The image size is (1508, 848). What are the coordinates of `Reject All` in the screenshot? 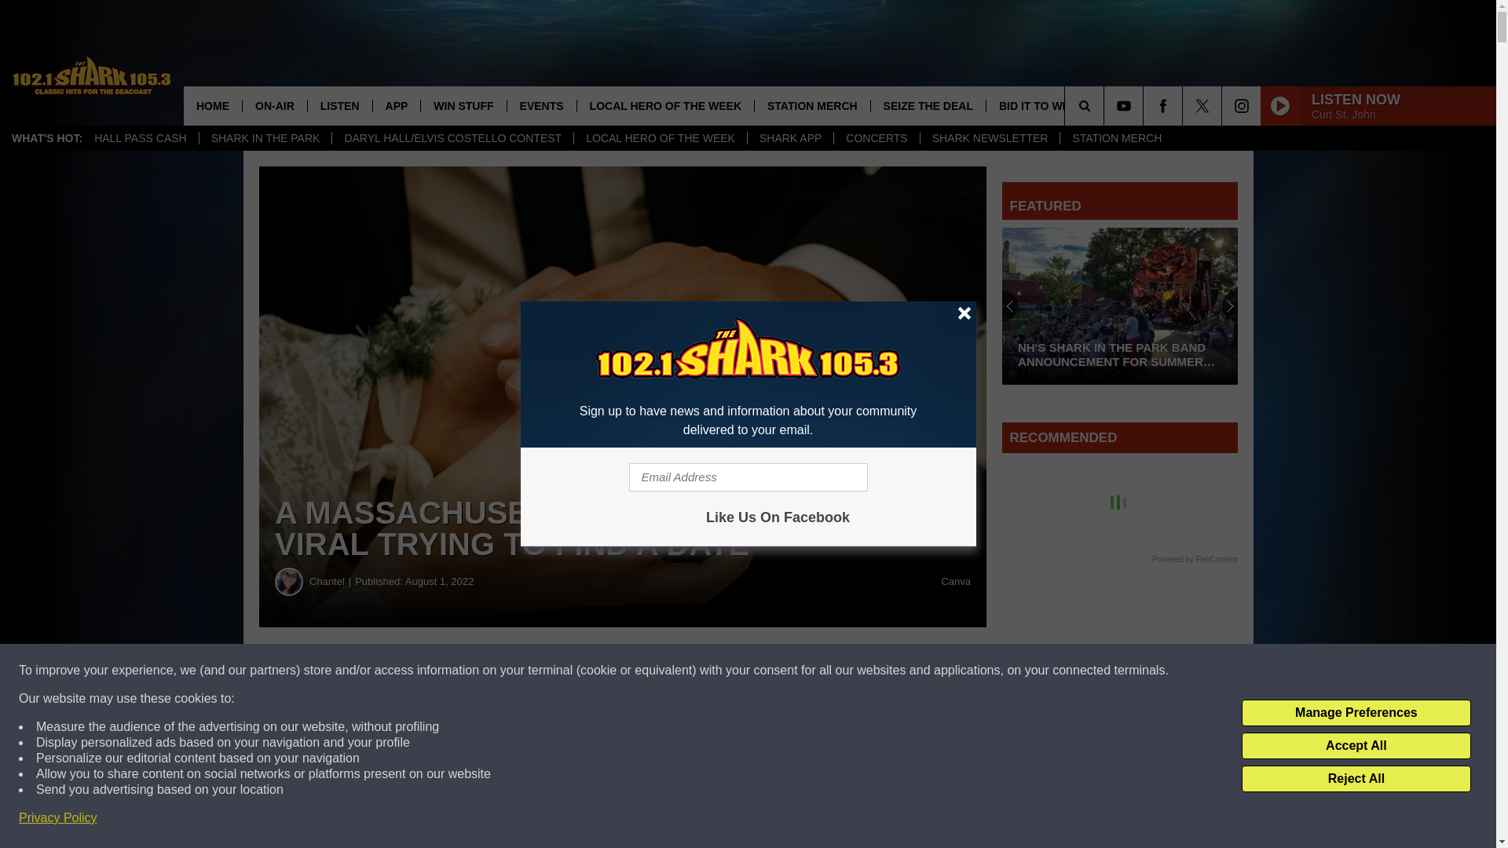 It's located at (1356, 779).